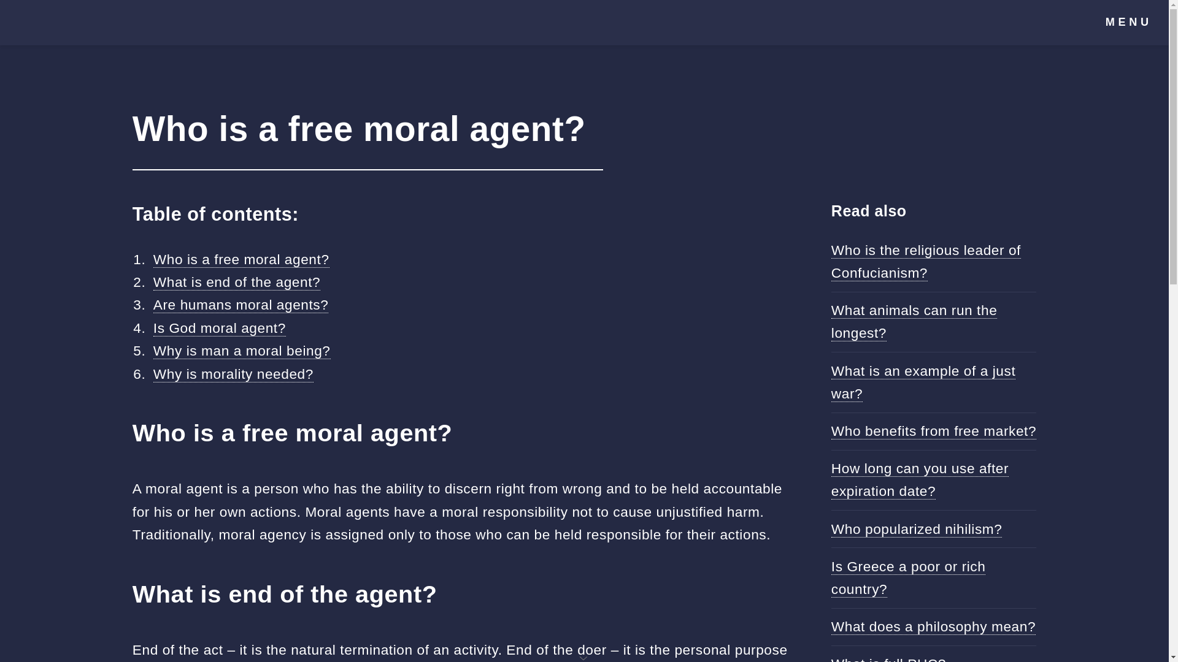 The height and width of the screenshot is (662, 1178). What do you see at coordinates (934, 432) in the screenshot?
I see `Who benefits from free market?` at bounding box center [934, 432].